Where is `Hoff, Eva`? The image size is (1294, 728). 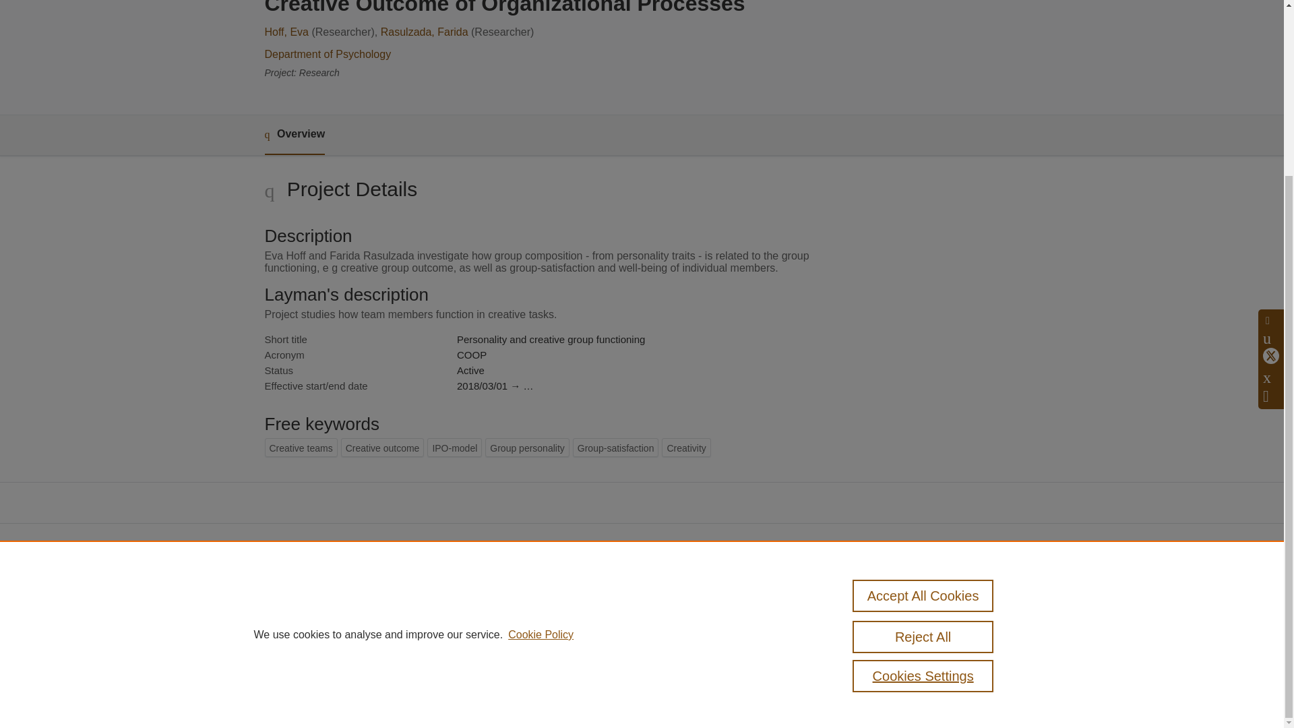
Hoff, Eva is located at coordinates (286, 32).